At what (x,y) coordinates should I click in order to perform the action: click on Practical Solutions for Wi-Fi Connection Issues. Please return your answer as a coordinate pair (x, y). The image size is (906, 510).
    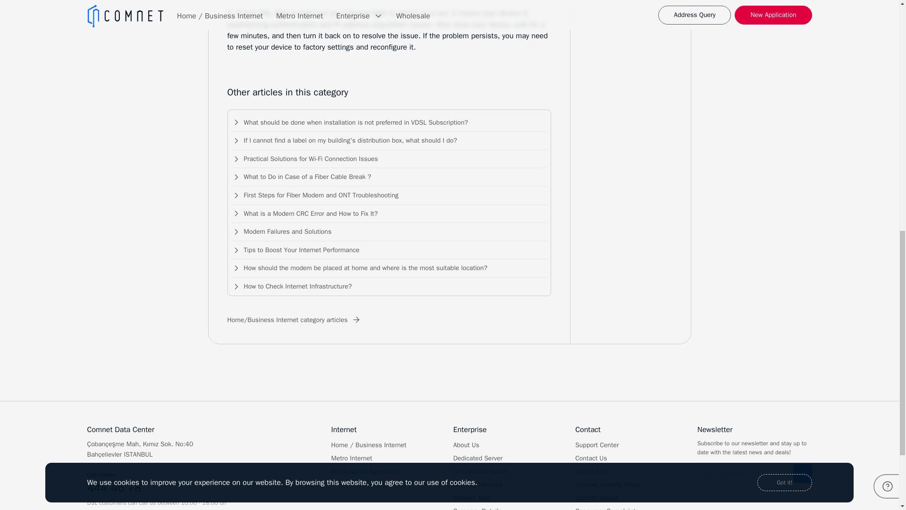
    Looking at the image, I should click on (389, 159).